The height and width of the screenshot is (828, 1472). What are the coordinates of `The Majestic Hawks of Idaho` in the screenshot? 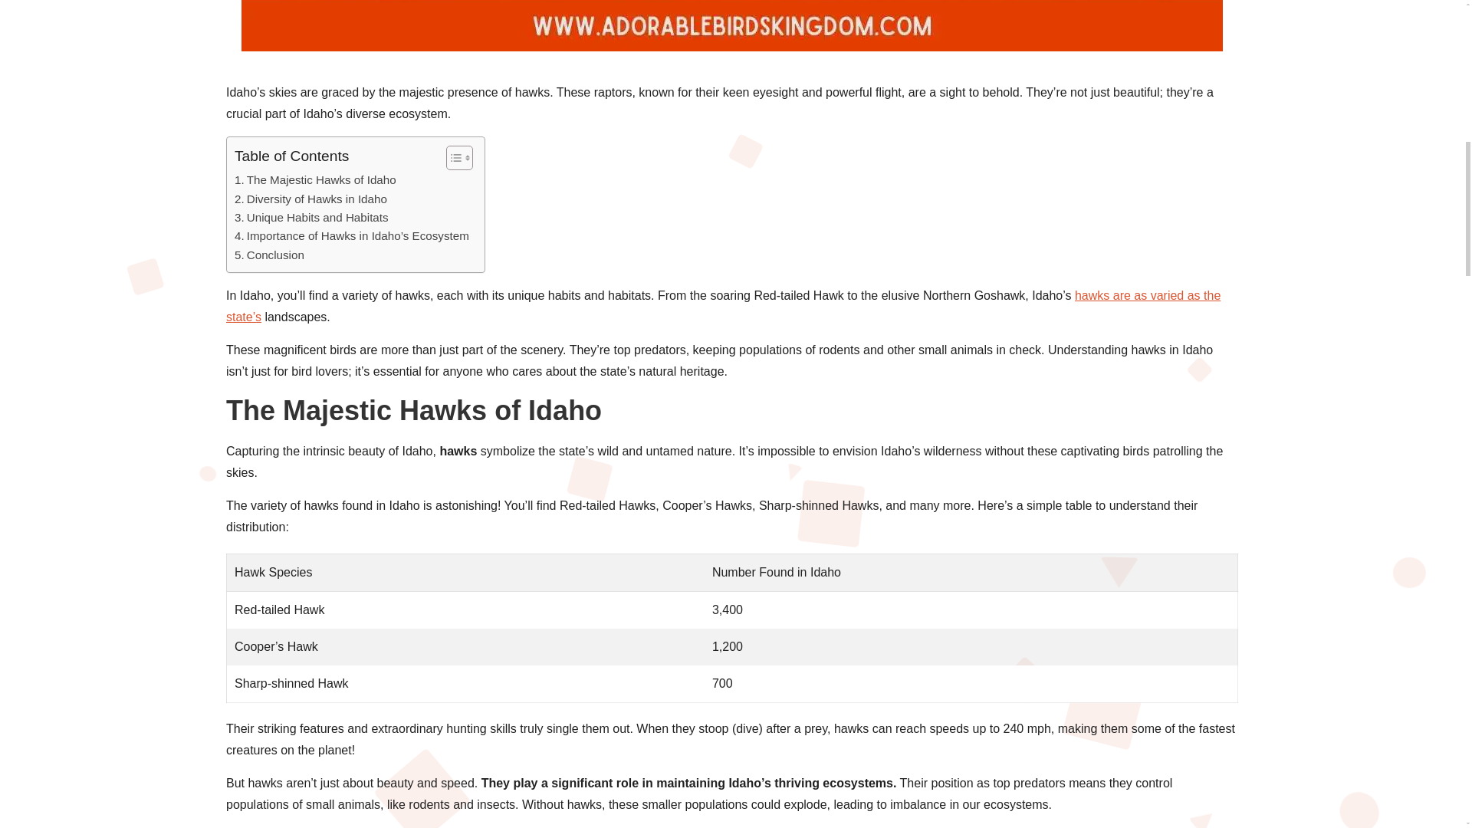 It's located at (314, 179).